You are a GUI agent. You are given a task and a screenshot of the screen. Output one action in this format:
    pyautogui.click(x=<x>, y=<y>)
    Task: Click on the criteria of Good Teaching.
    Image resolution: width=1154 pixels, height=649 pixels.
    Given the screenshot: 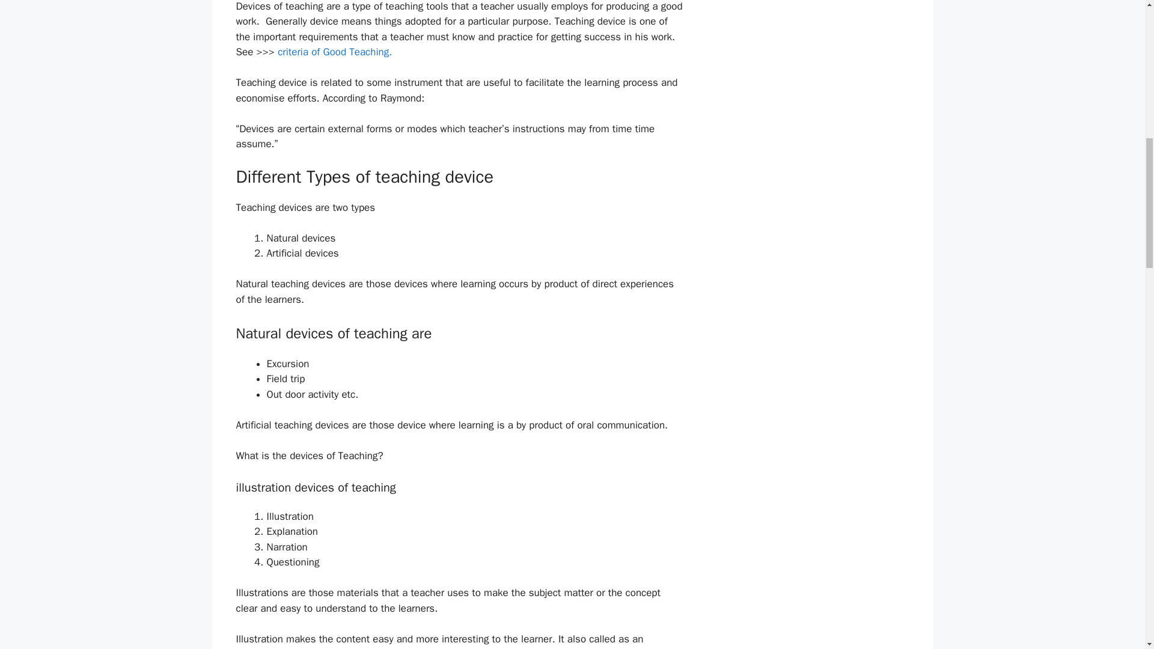 What is the action you would take?
    pyautogui.click(x=335, y=52)
    